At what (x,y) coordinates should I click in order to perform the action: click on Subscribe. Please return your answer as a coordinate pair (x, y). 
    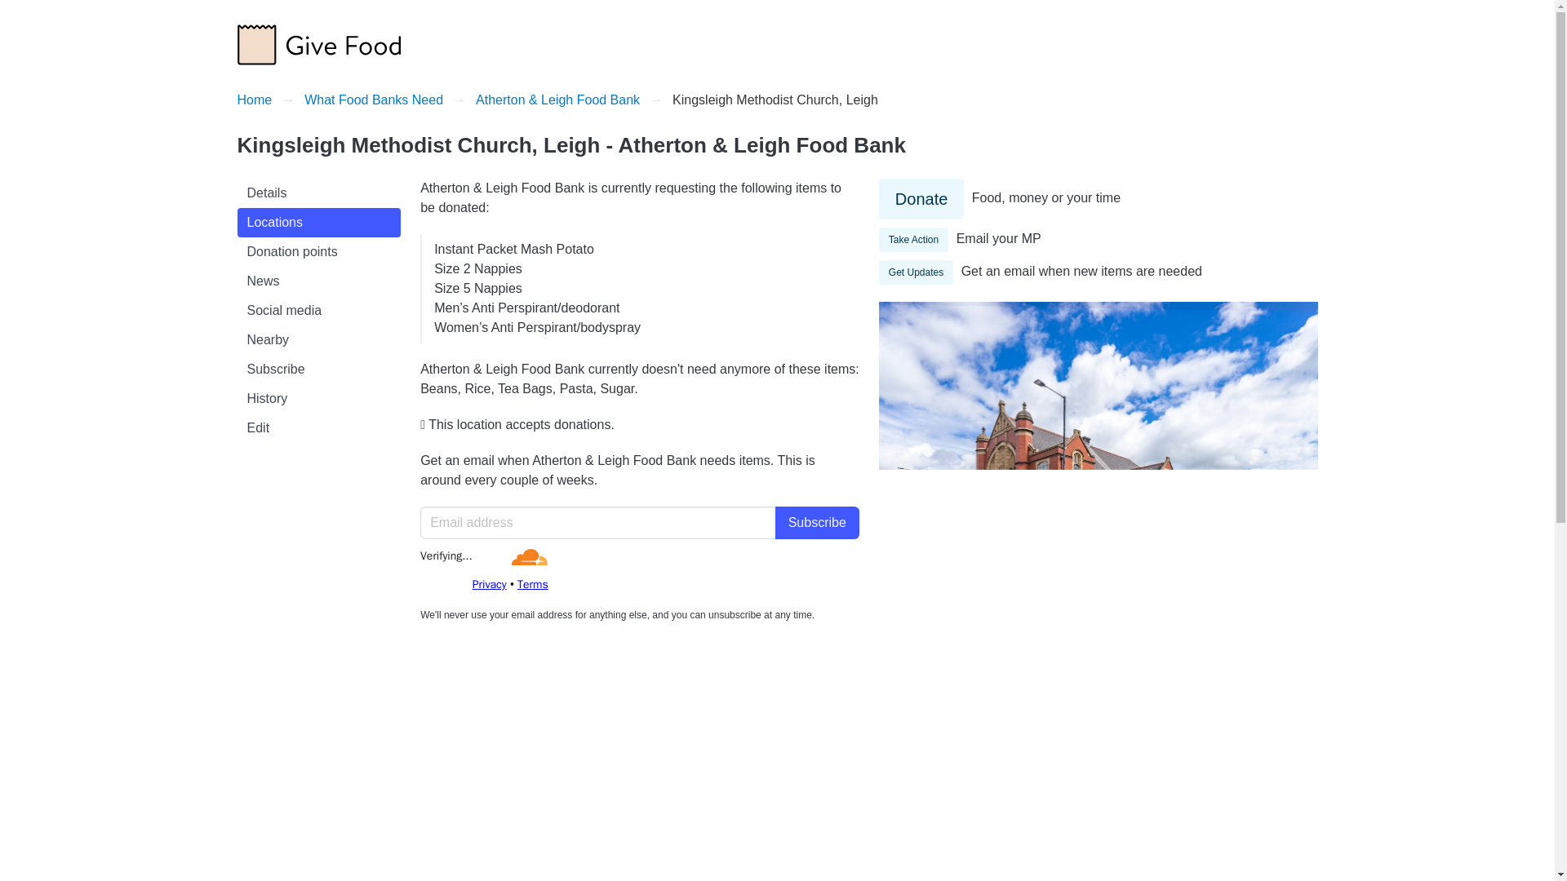
    Looking at the image, I should click on (817, 522).